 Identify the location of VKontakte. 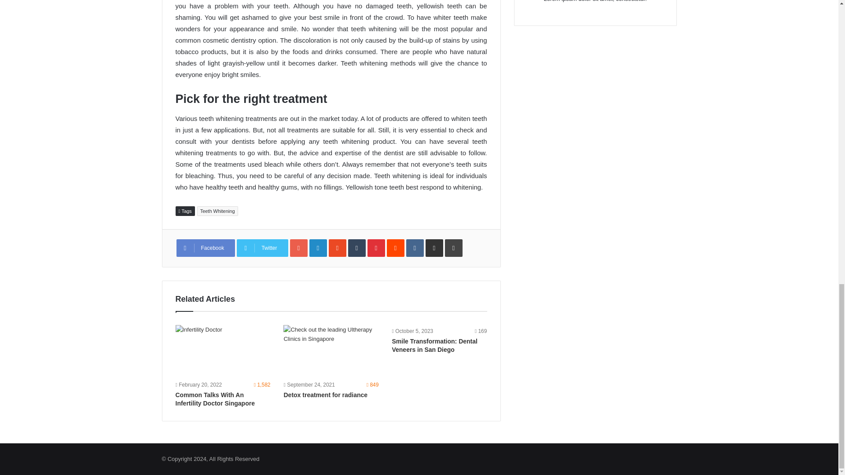
(415, 248).